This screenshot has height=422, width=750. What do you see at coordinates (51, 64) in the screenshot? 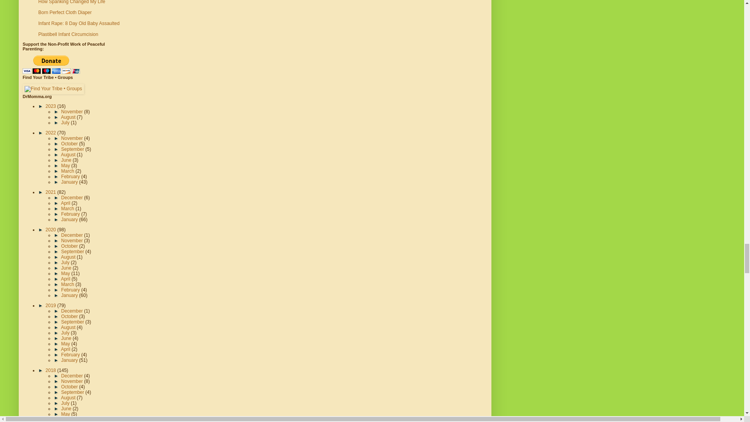
I see `PayPal - The safer, easier way to pay online!` at bounding box center [51, 64].